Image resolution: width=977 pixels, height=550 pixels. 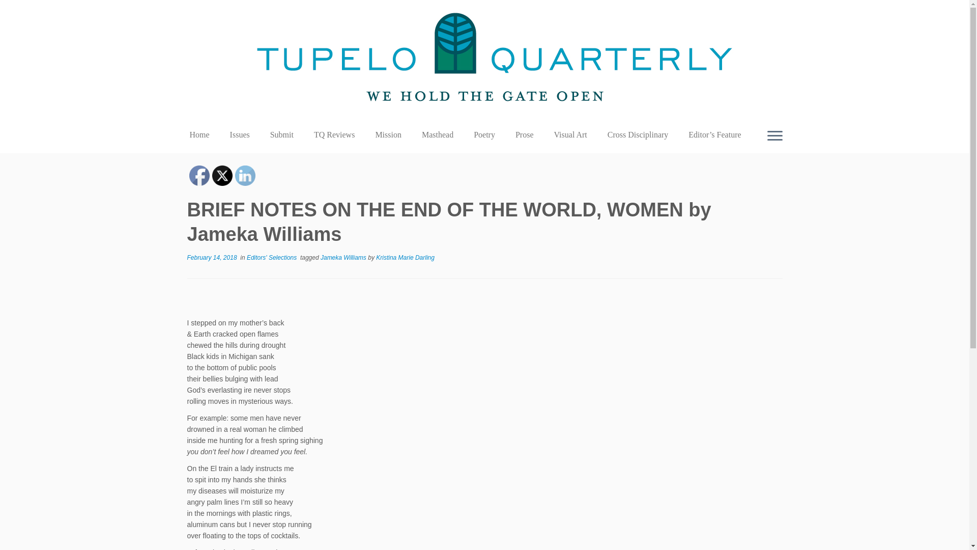 I want to click on Facebook, so click(x=199, y=176).